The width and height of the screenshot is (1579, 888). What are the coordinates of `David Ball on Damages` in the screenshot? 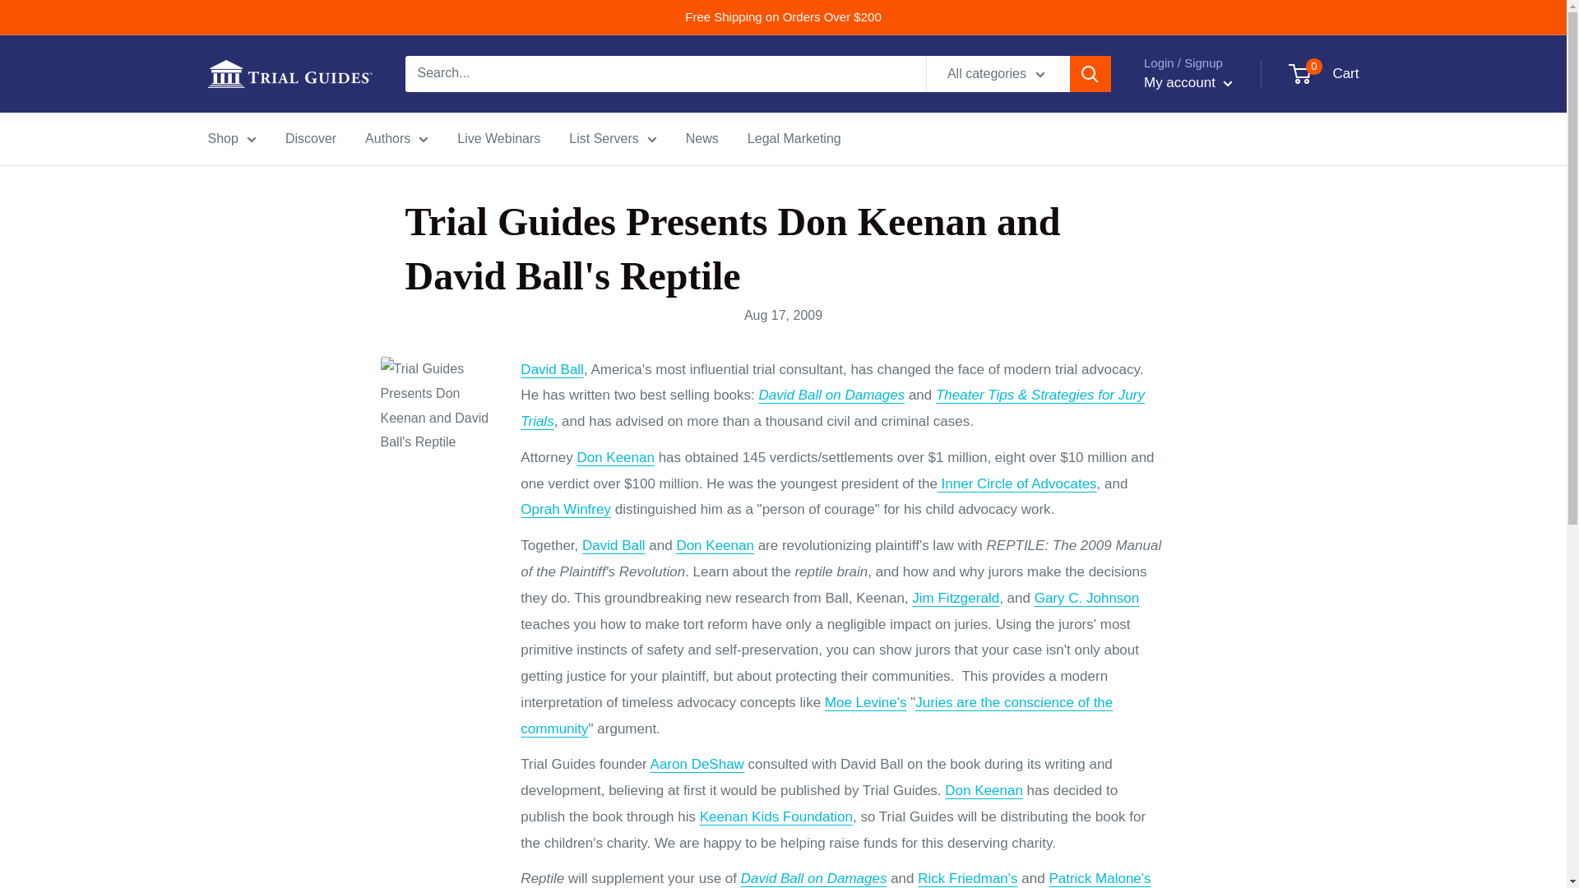 It's located at (832, 395).